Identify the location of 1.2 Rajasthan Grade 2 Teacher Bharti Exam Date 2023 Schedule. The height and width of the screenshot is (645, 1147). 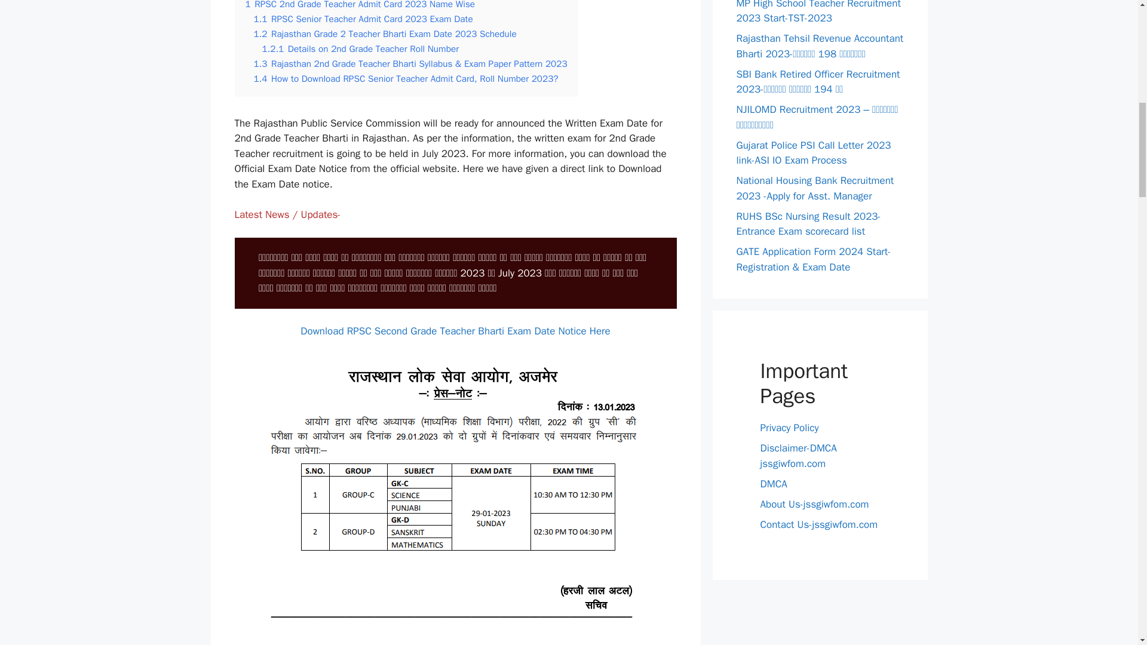
(385, 33).